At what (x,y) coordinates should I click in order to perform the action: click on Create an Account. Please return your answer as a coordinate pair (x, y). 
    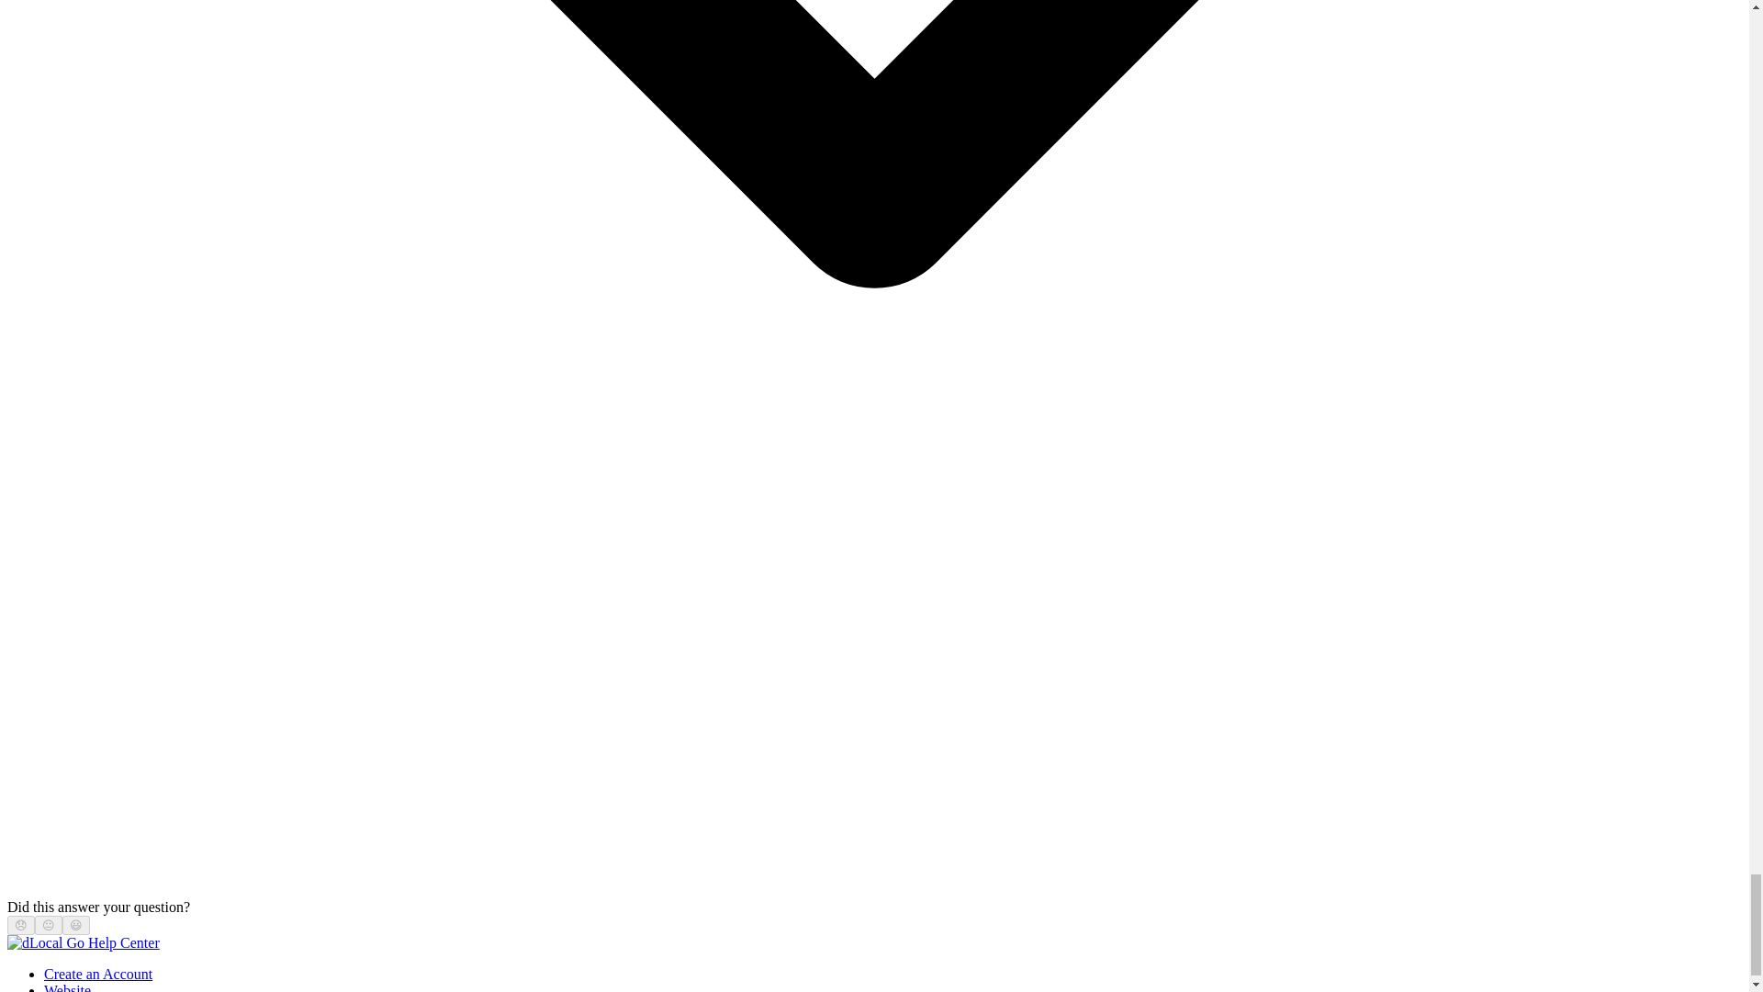
    Looking at the image, I should click on (97, 974).